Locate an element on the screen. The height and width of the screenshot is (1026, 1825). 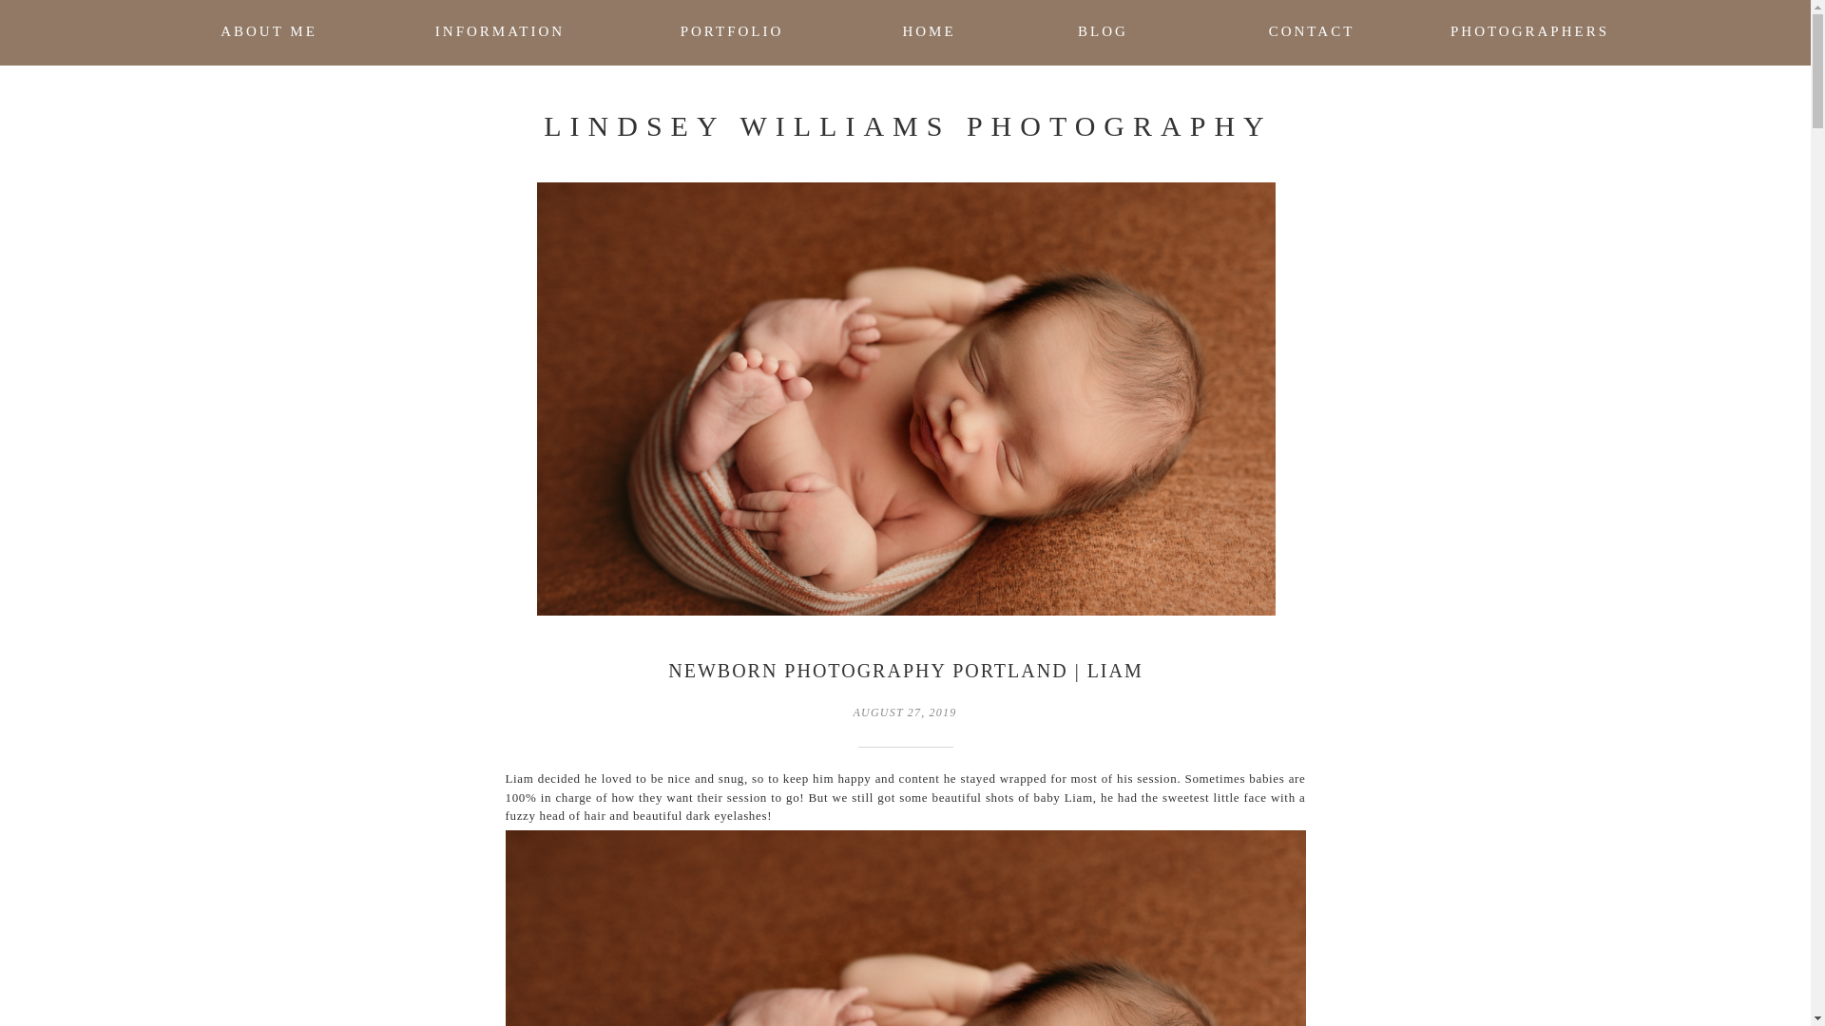
BLOG is located at coordinates (1103, 33).